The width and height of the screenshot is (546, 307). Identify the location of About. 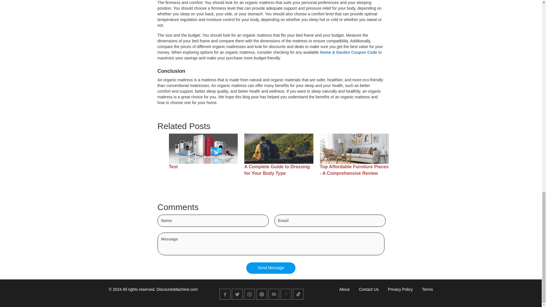
(344, 289).